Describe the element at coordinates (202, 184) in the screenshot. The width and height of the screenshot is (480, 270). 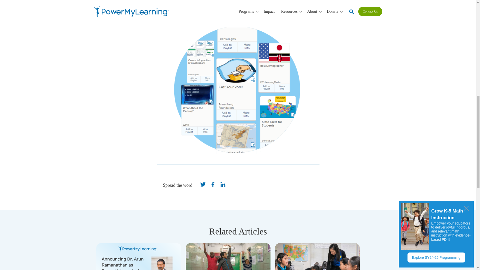
I see `Share this blog post on Twitter` at that location.